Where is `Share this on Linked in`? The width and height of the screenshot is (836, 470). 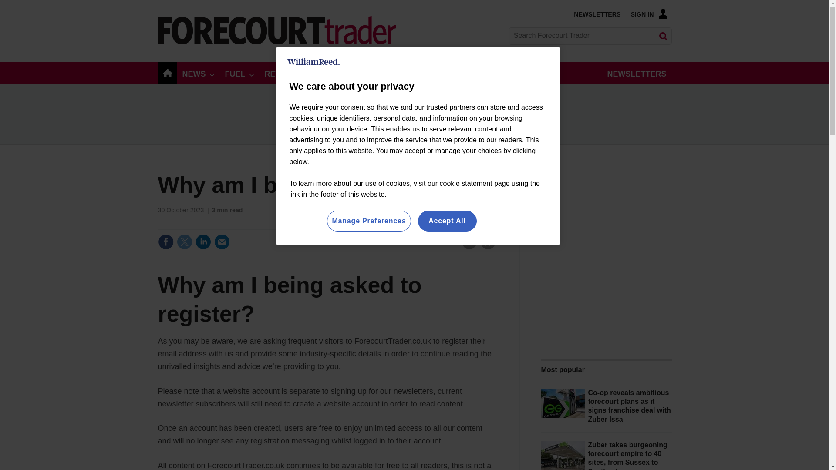
Share this on Linked in is located at coordinates (202, 242).